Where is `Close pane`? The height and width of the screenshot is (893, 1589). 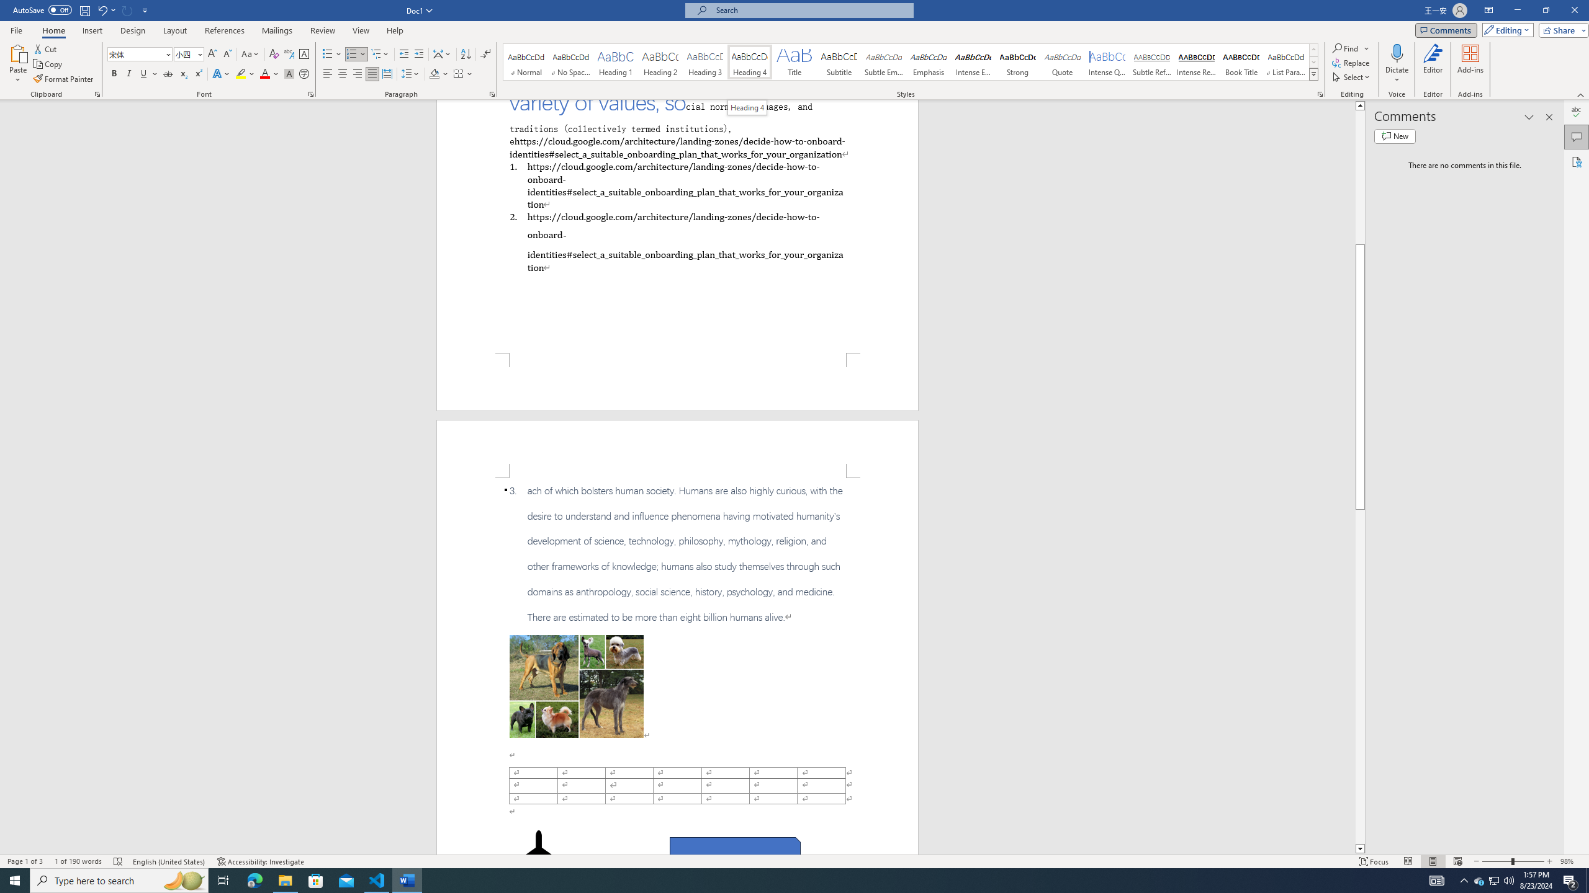 Close pane is located at coordinates (1549, 117).